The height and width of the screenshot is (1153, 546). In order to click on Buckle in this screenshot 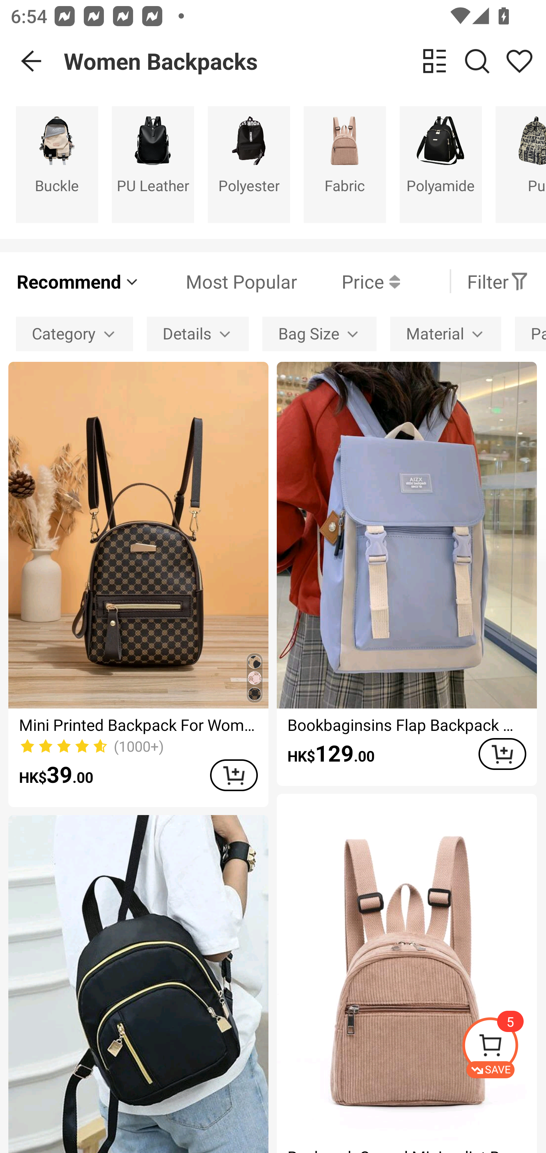, I will do `click(57, 164)`.